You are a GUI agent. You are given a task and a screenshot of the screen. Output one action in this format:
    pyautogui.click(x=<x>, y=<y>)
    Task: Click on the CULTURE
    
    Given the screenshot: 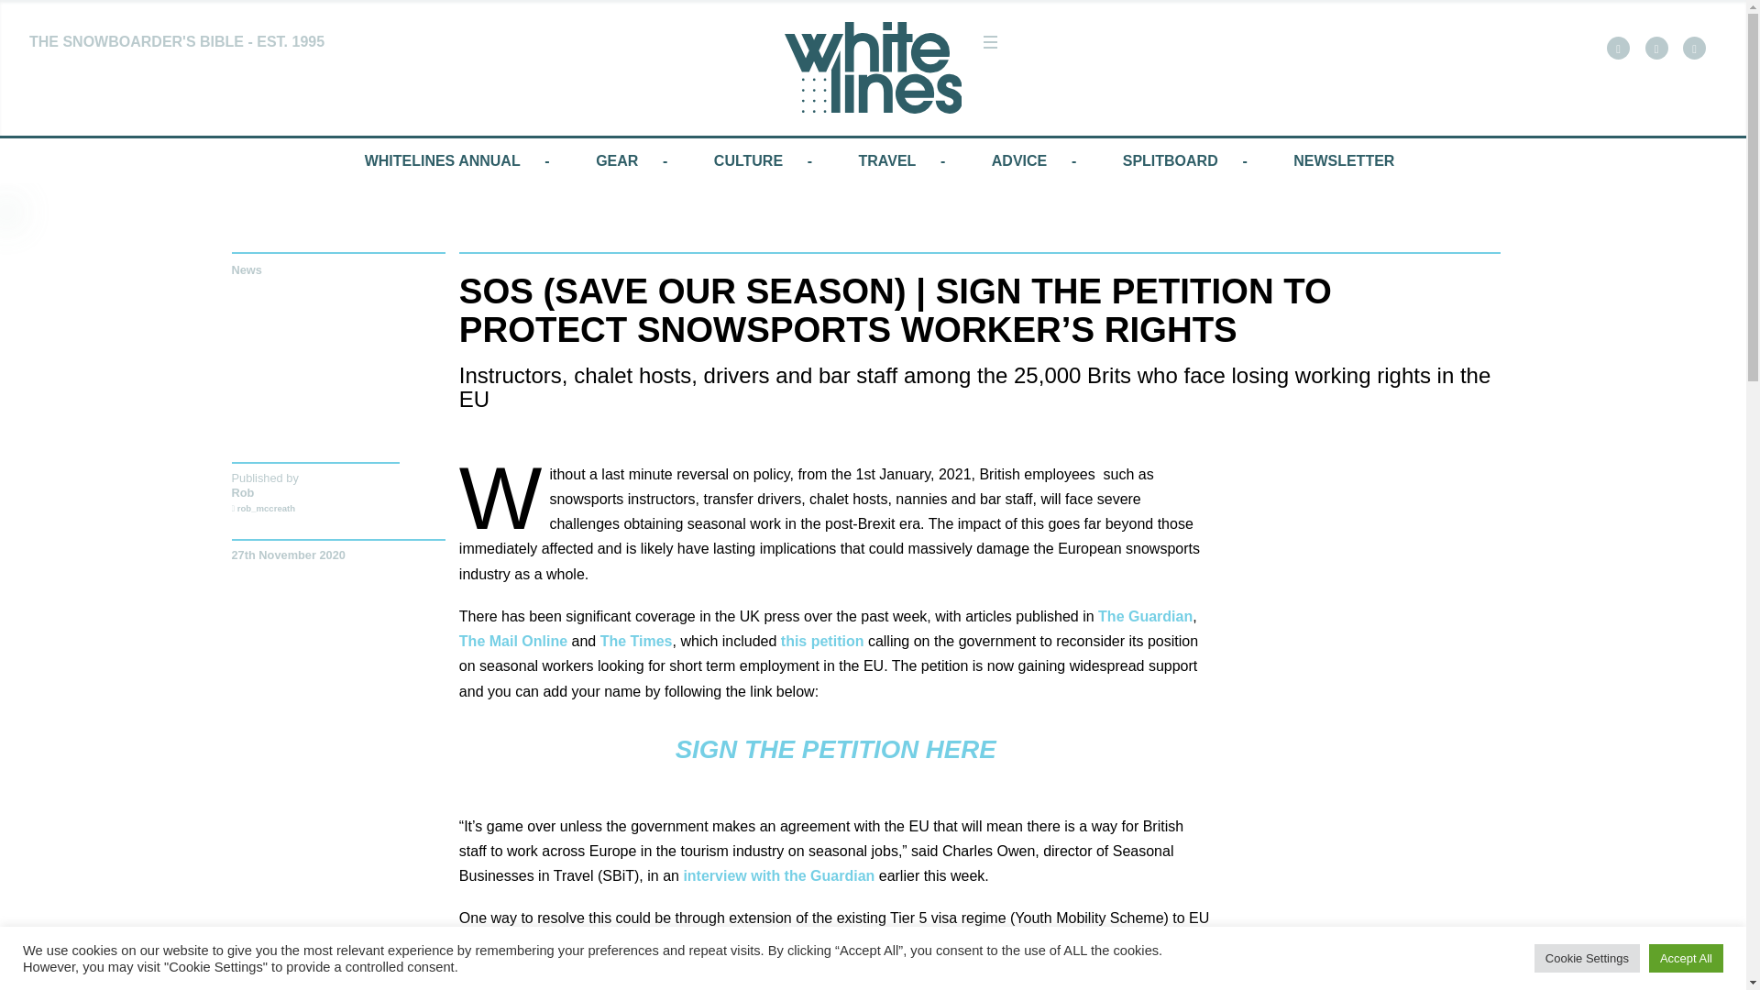 What is the action you would take?
    pyautogui.click(x=748, y=160)
    